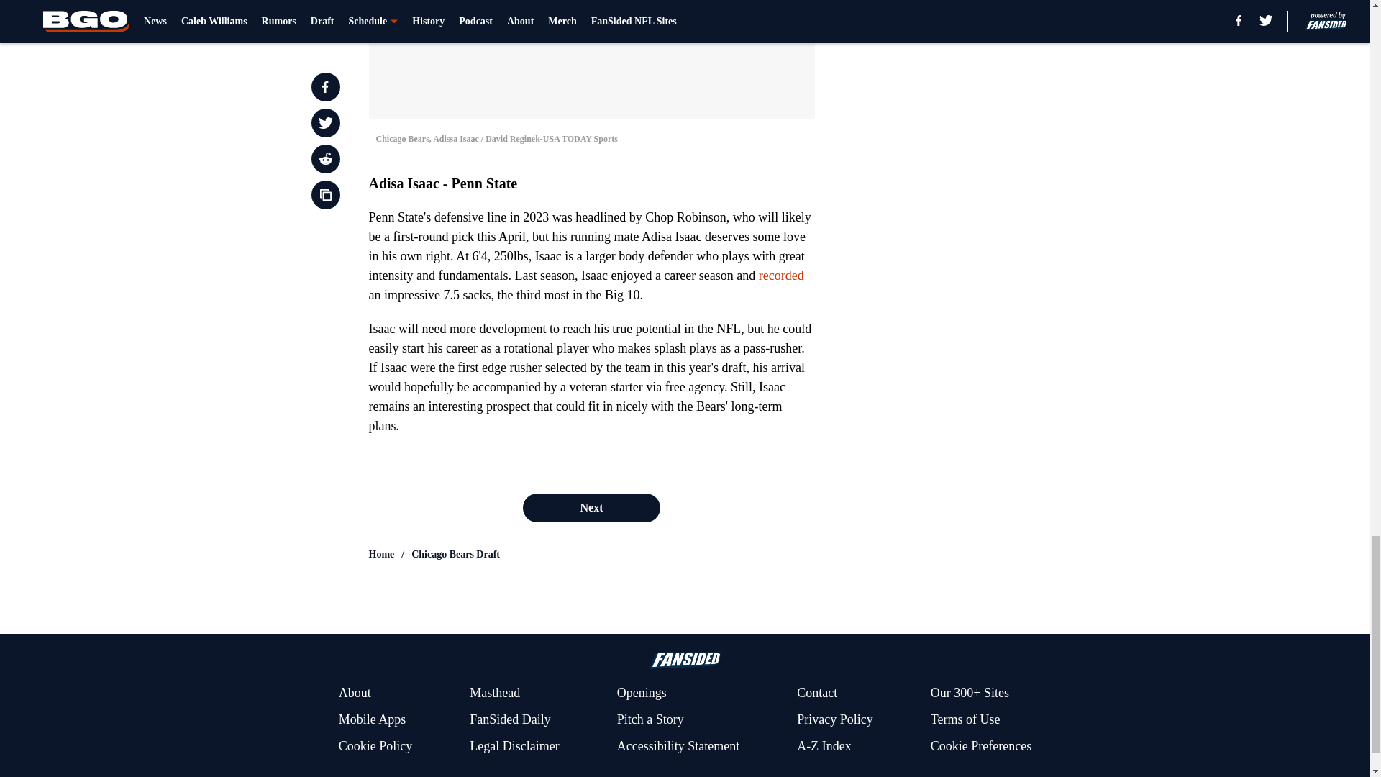 The width and height of the screenshot is (1381, 777). Describe the element at coordinates (816, 694) in the screenshot. I see `Contact` at that location.